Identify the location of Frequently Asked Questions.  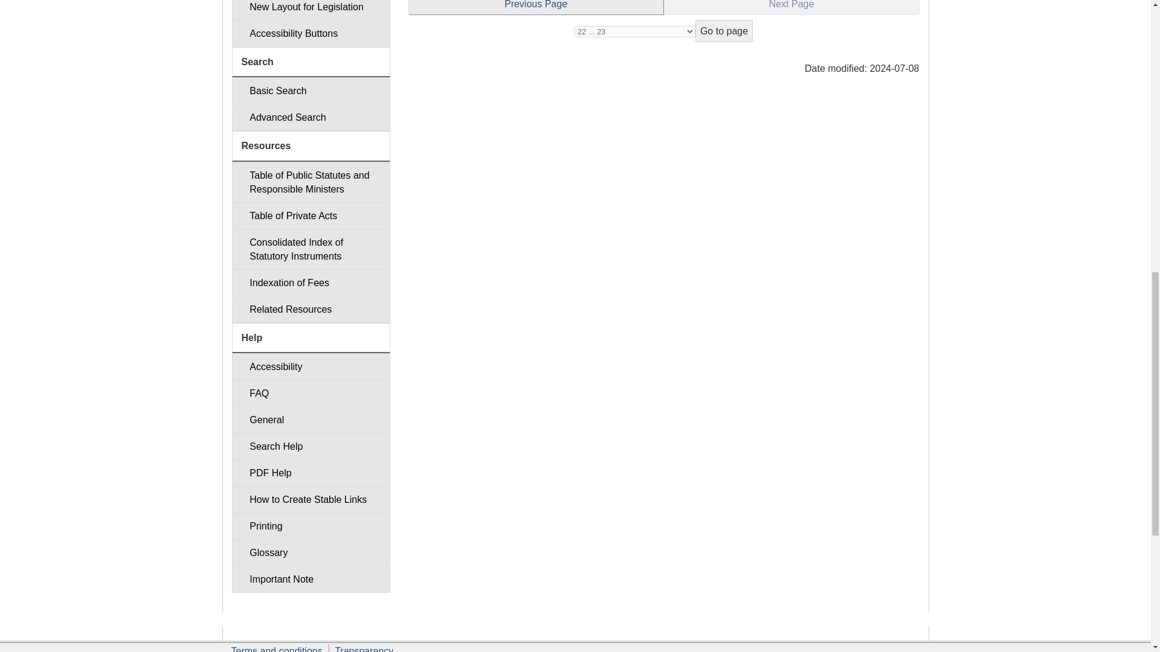
(311, 392).